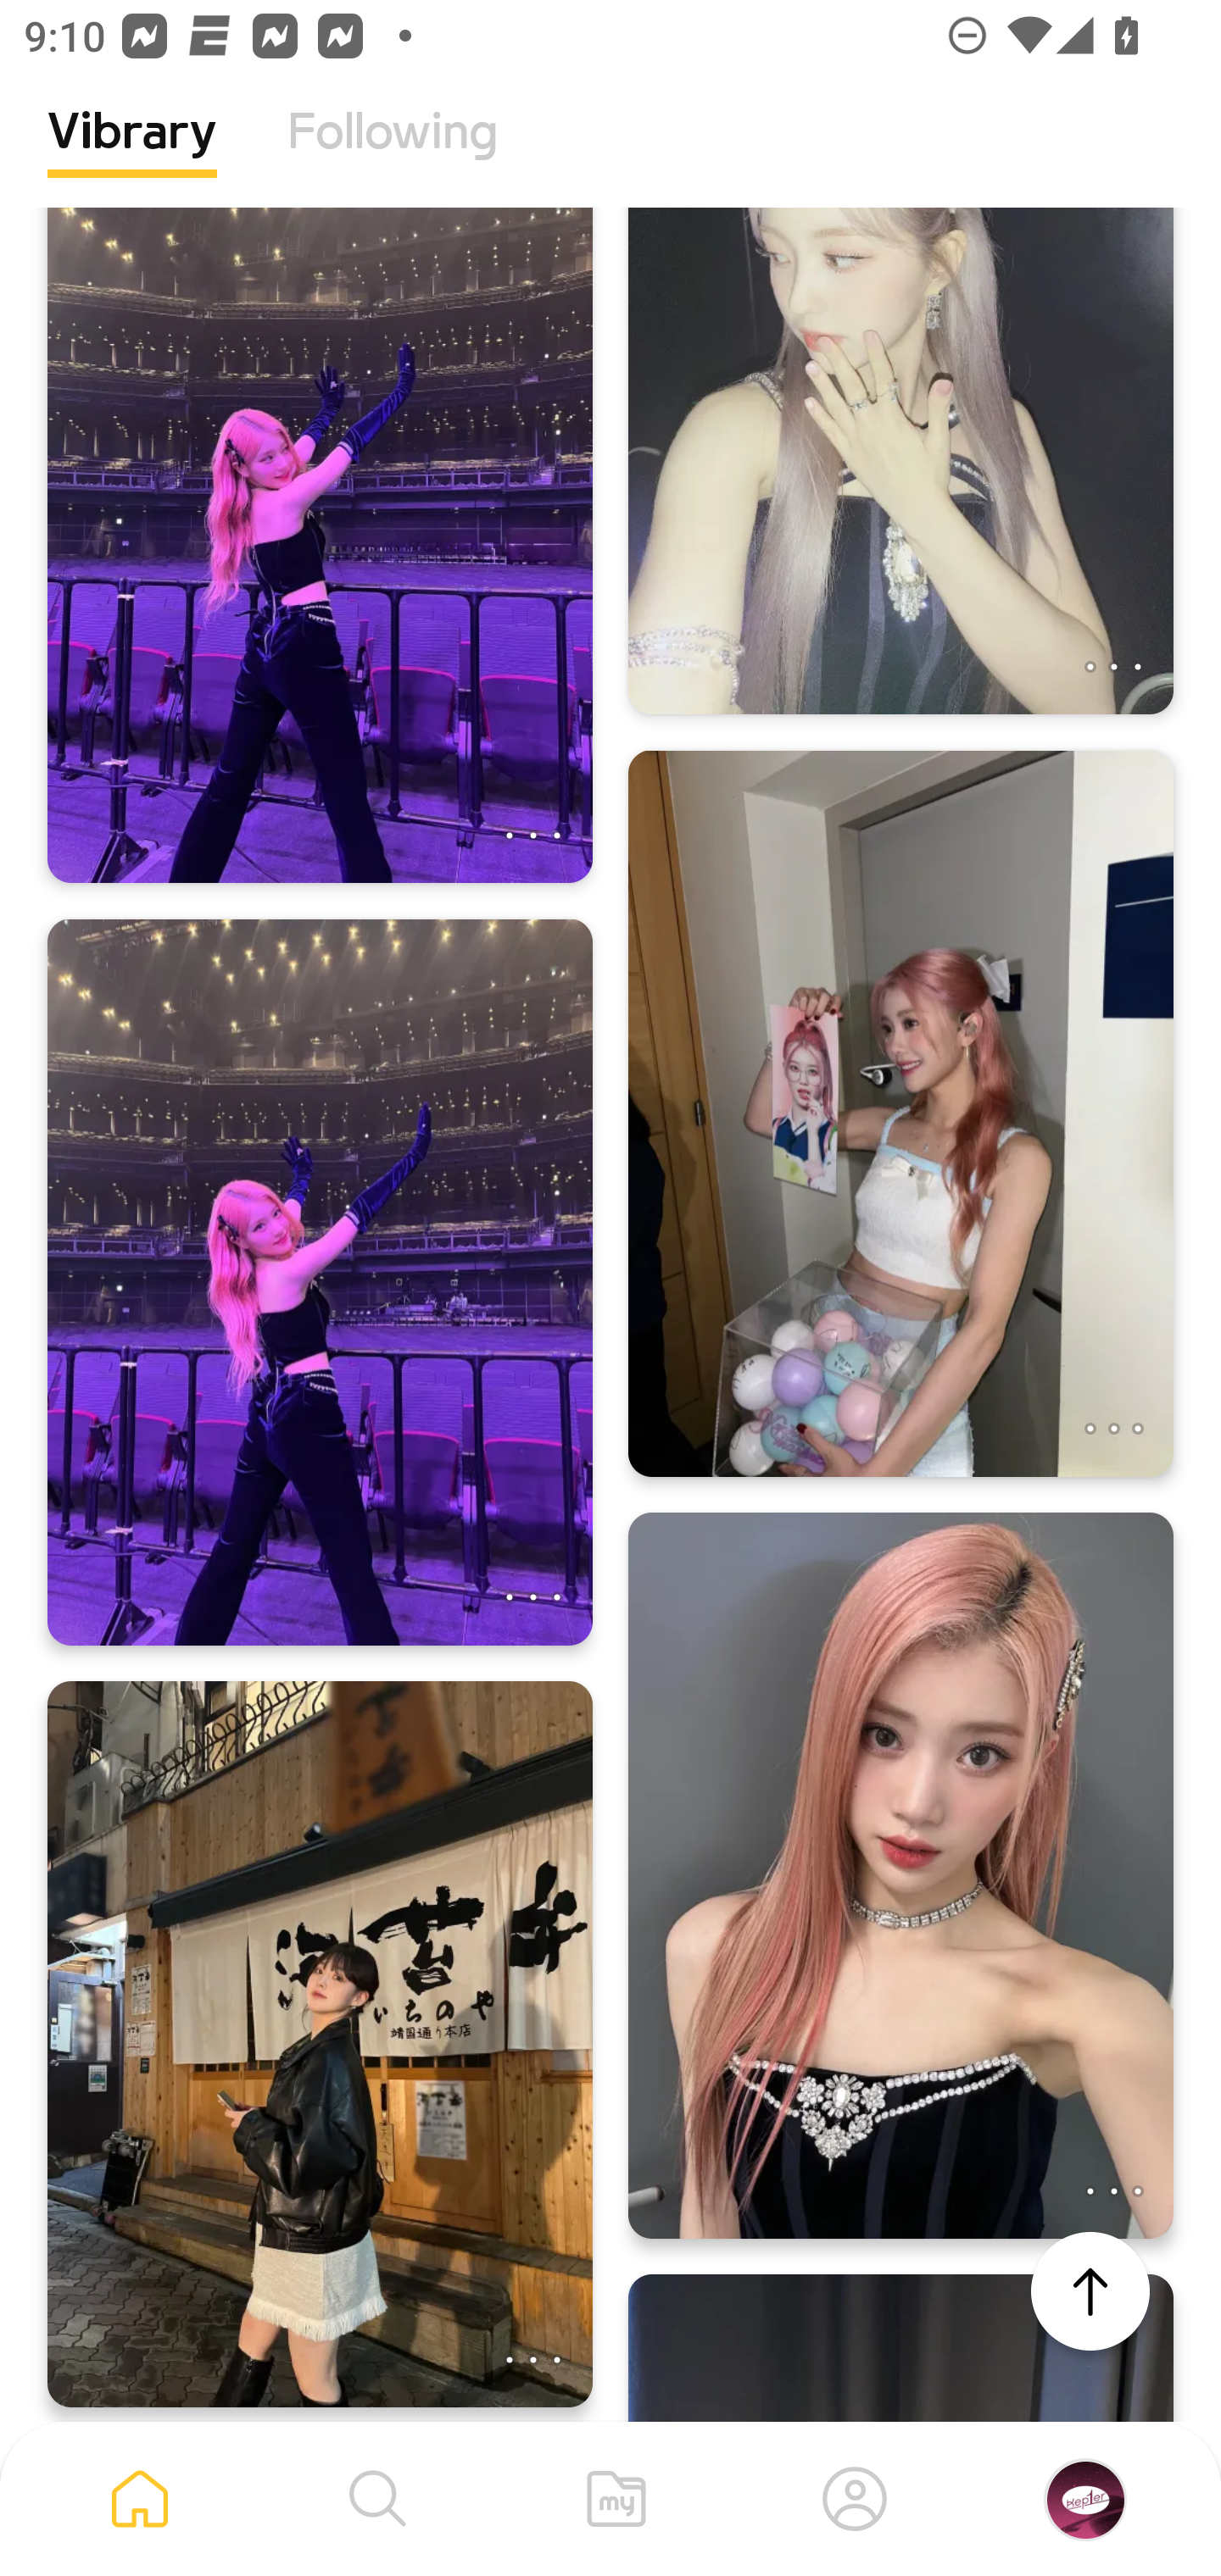  I want to click on Vibrary, so click(132, 157).